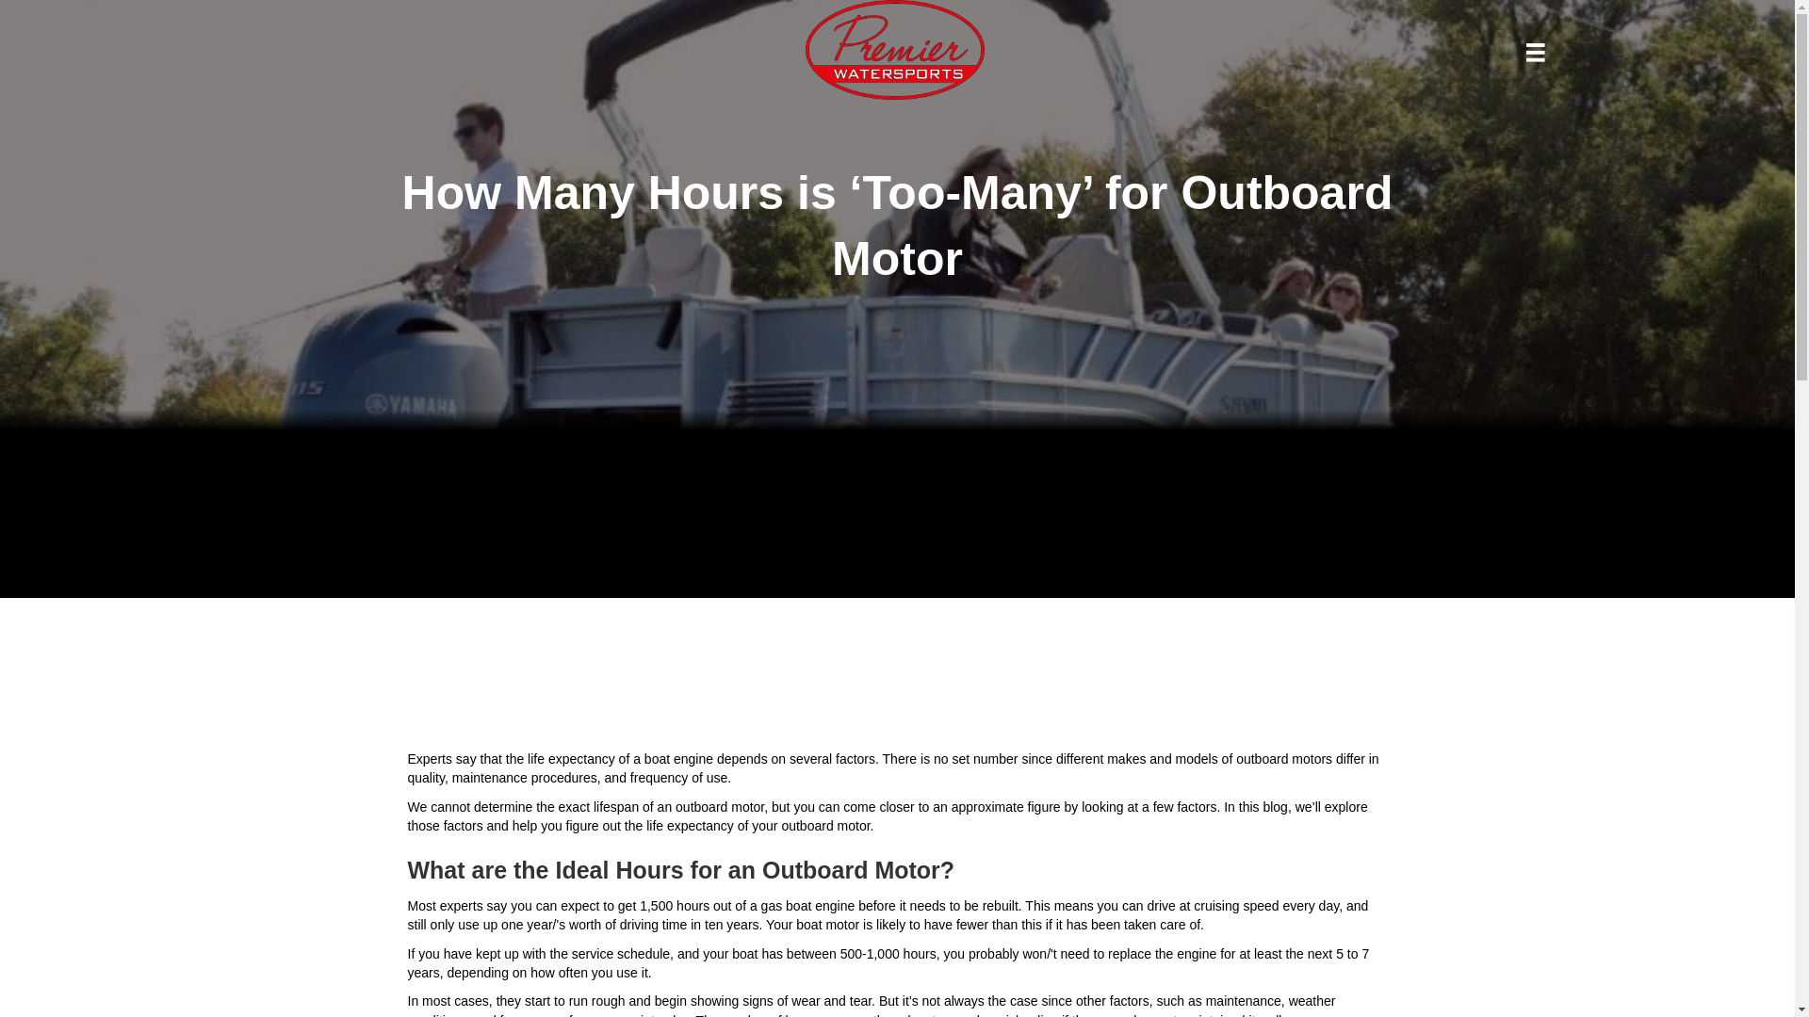 The width and height of the screenshot is (1809, 1017). Describe the element at coordinates (1536, 53) in the screenshot. I see `uabb-menu-toggle` at that location.